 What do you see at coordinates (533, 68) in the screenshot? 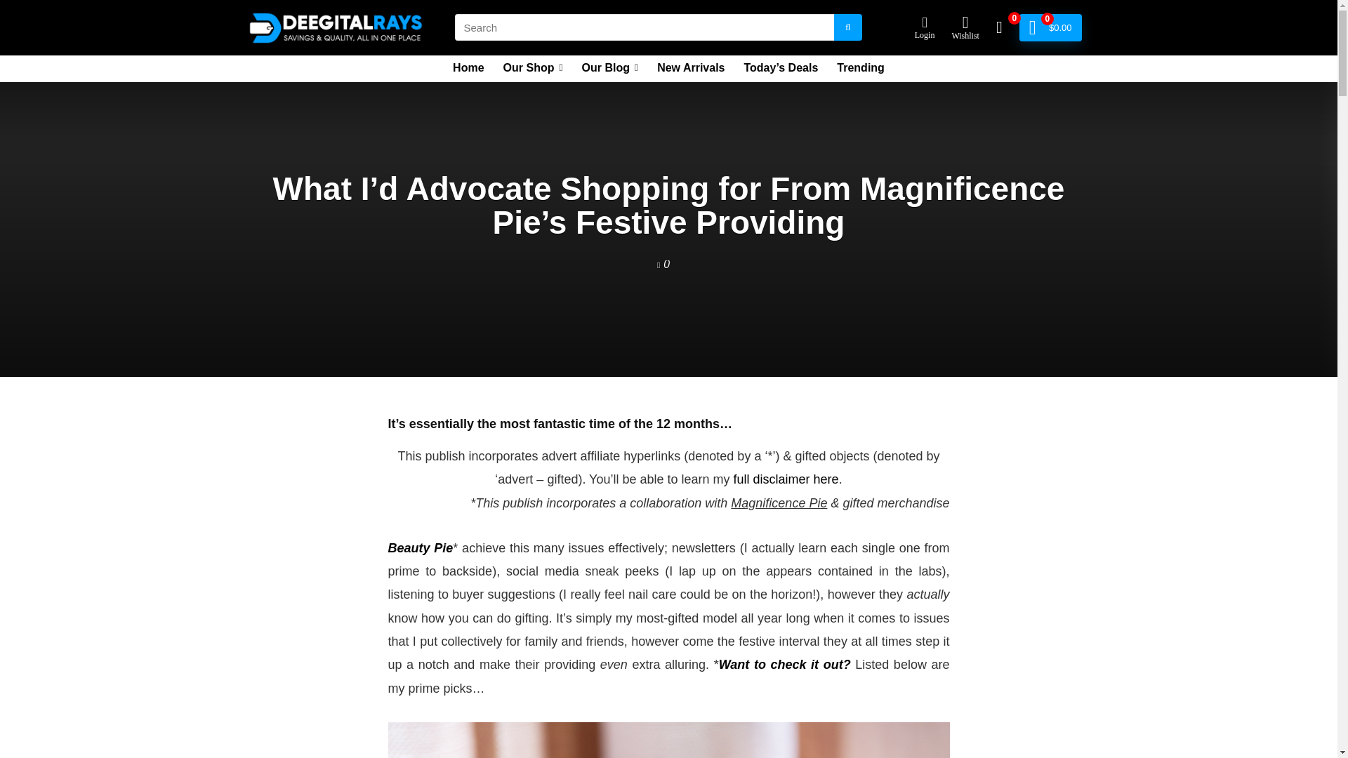
I see `Our Shop` at bounding box center [533, 68].